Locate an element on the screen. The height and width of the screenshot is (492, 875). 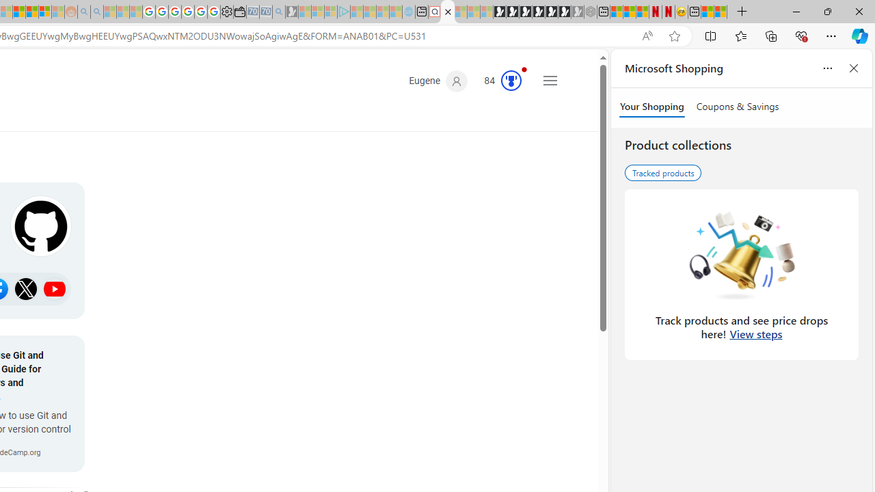
Animation is located at coordinates (524, 69).